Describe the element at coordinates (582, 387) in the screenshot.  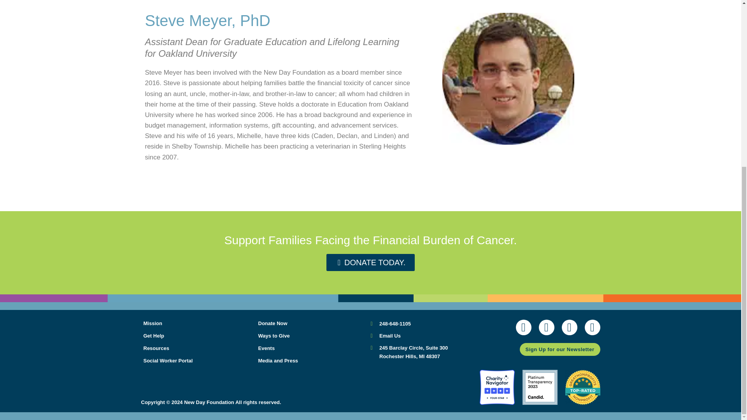
I see `Social Worker Portal` at that location.